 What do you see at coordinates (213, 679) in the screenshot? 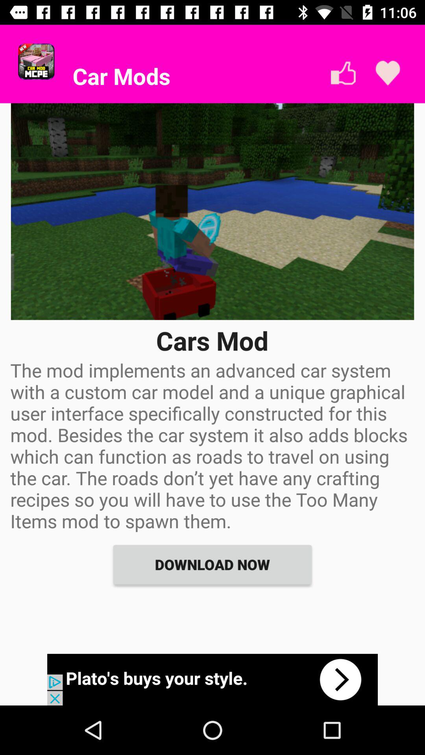
I see `advertisement` at bounding box center [213, 679].